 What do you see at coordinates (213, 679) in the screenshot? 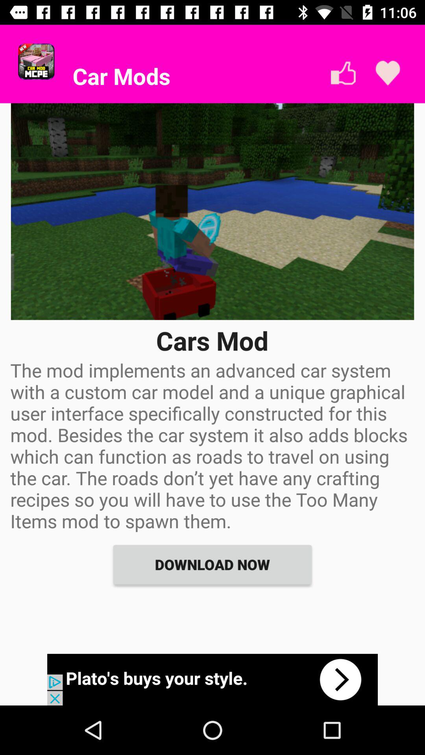
I see `advertisement` at bounding box center [213, 679].